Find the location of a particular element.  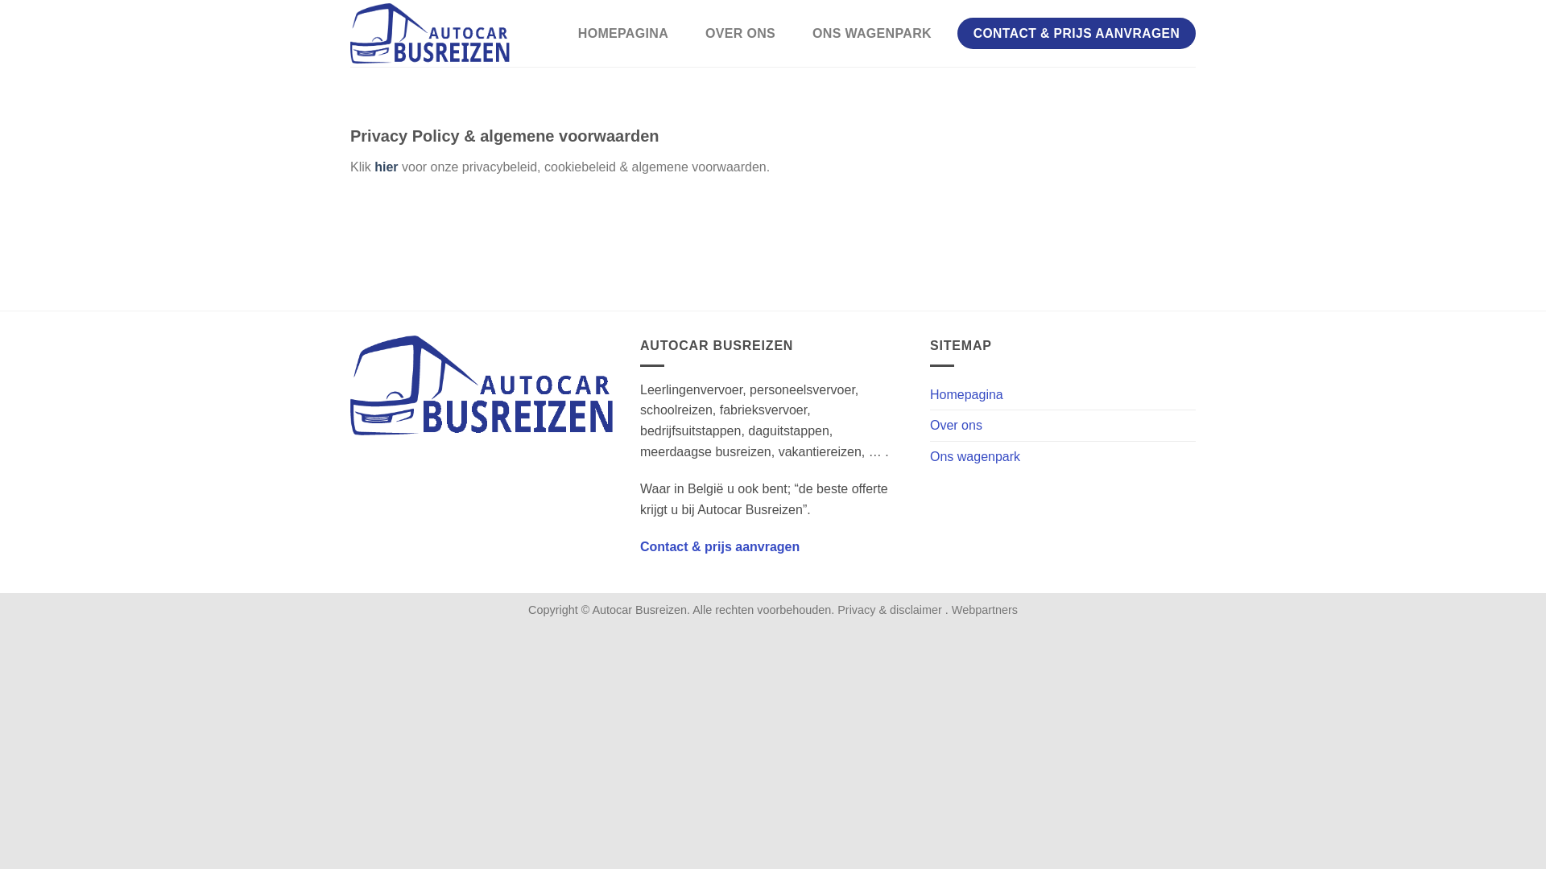

Contact & prijs aanvragen is located at coordinates (720, 547).